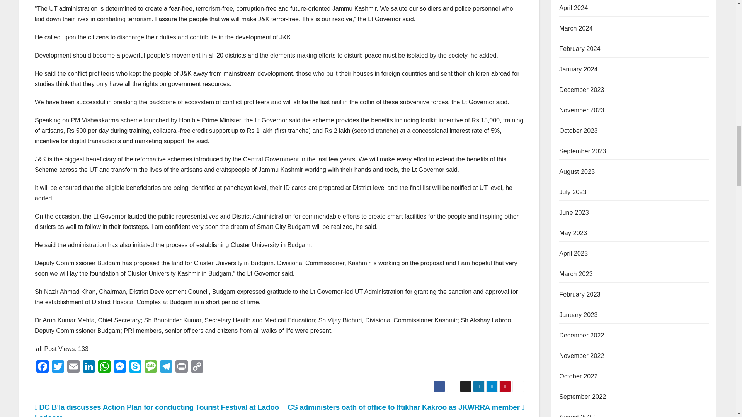  Describe the element at coordinates (73, 367) in the screenshot. I see `Email` at that location.